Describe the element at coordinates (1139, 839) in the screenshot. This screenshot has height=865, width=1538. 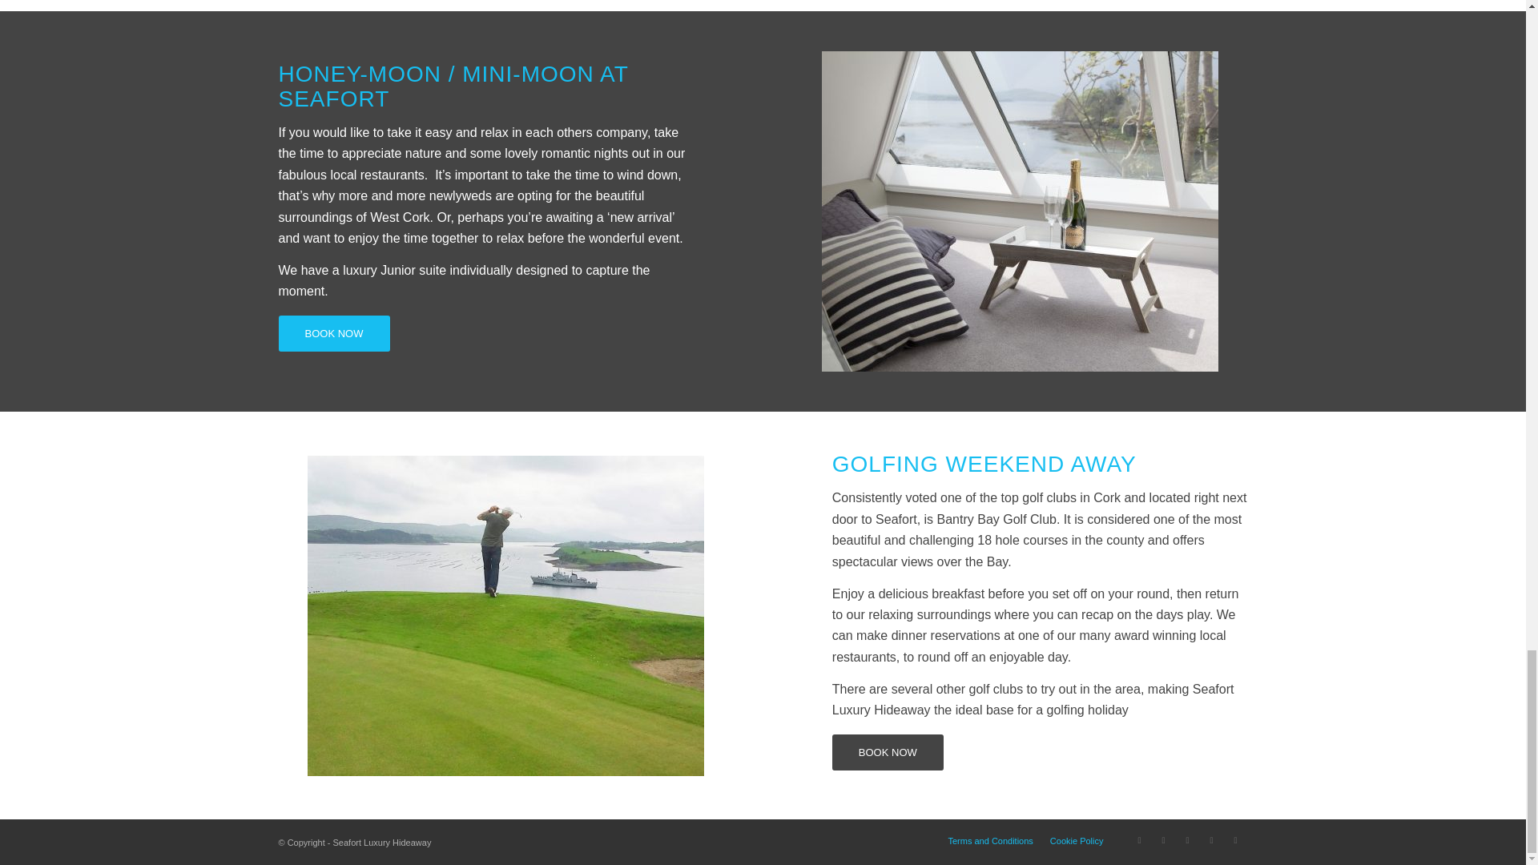
I see `Twitter` at that location.